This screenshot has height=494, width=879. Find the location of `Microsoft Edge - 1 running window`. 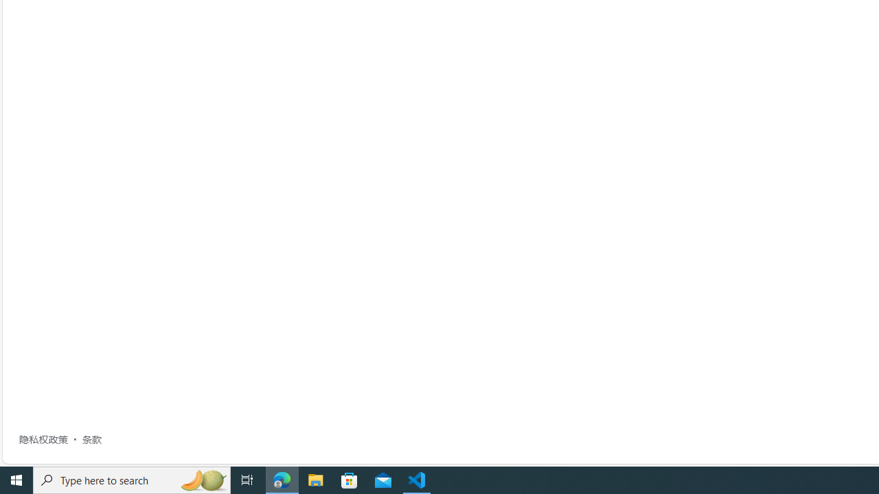

Microsoft Edge - 1 running window is located at coordinates (282, 480).